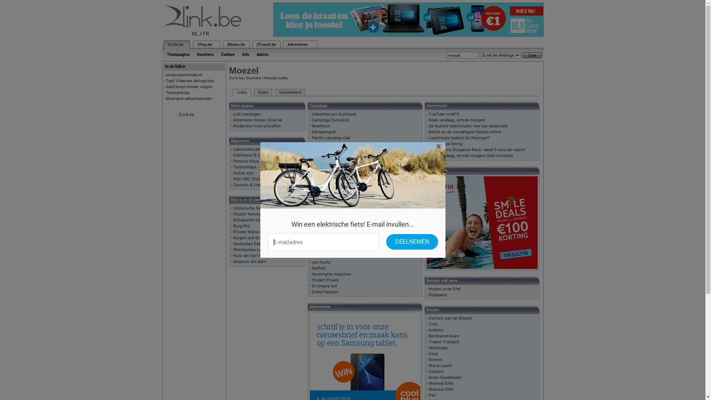 The width and height of the screenshot is (711, 400). I want to click on Duitse wijn, so click(244, 173).